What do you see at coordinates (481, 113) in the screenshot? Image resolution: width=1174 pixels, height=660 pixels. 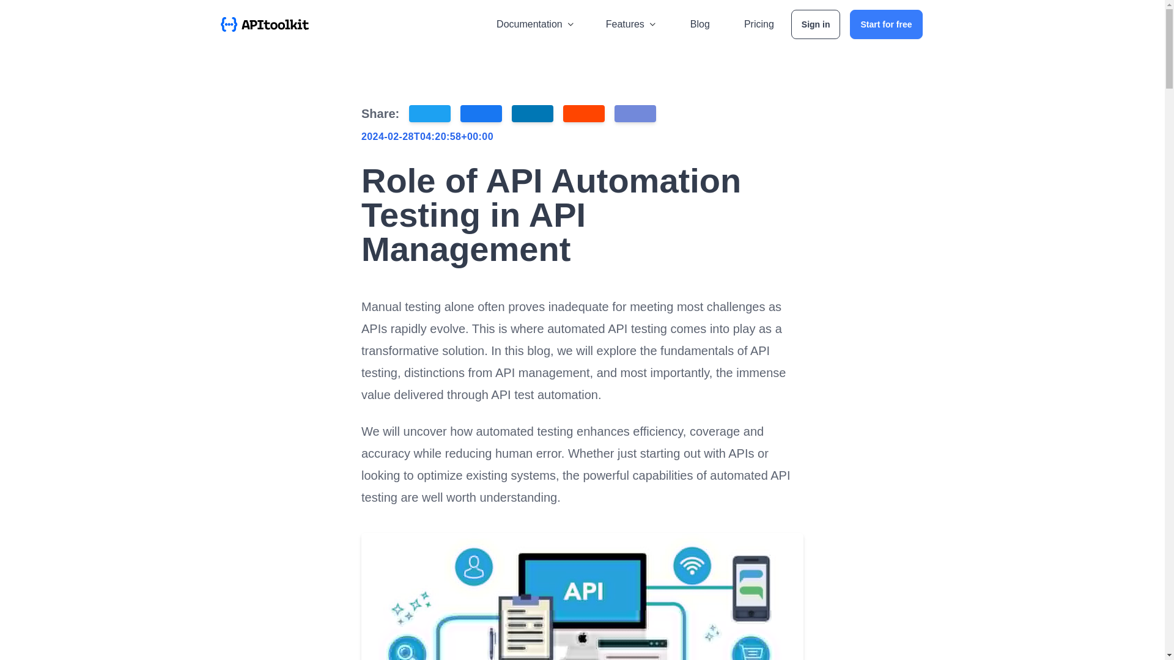 I see `Share on Facebook` at bounding box center [481, 113].